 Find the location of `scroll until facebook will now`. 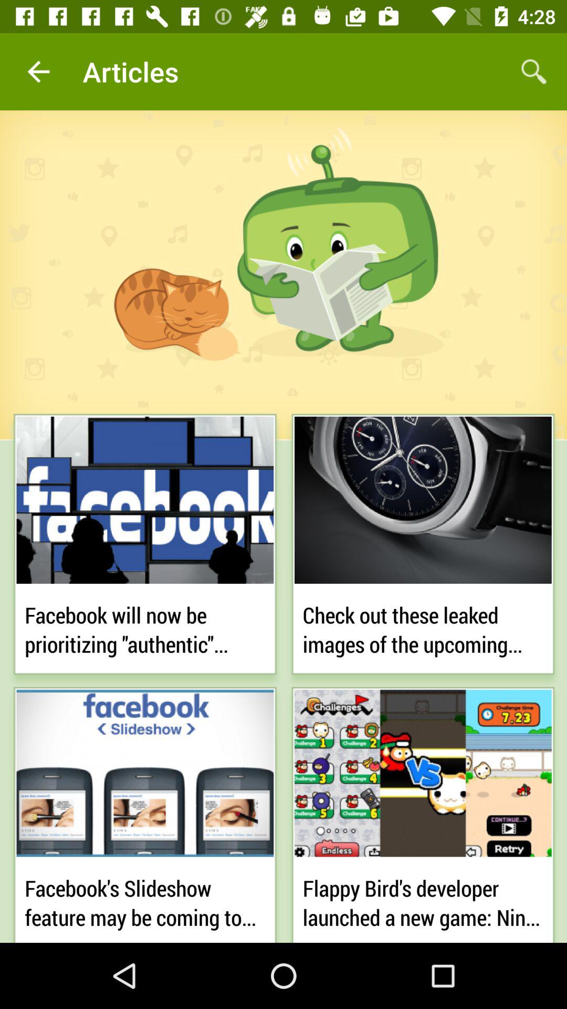

scroll until facebook will now is located at coordinates (145, 627).